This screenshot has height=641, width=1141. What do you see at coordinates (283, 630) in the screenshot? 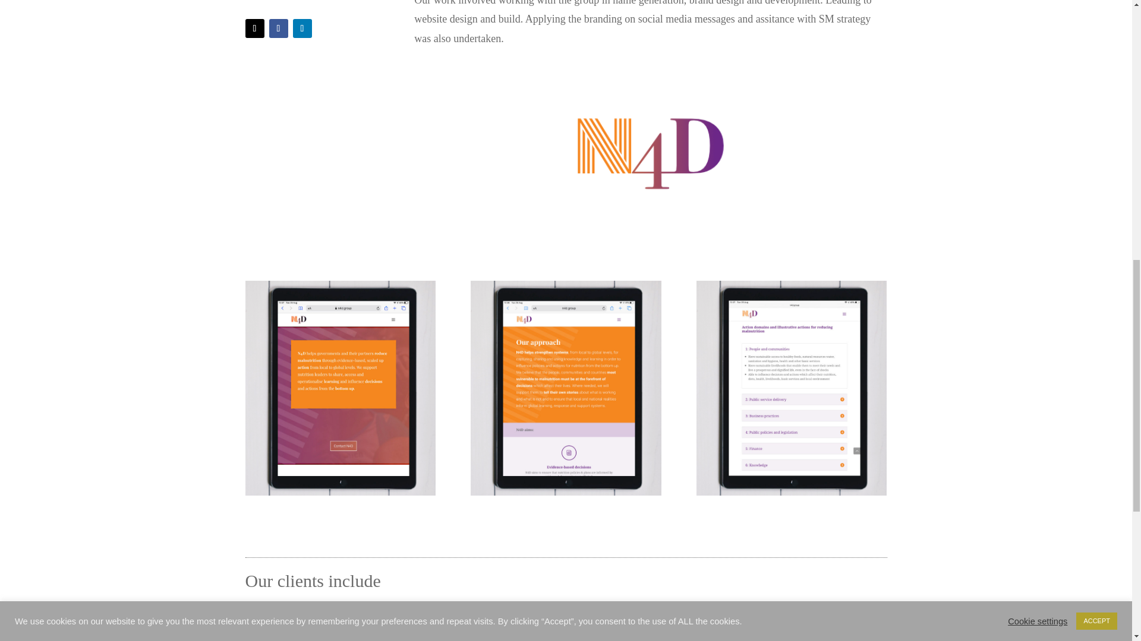
I see `wfp logo` at bounding box center [283, 630].